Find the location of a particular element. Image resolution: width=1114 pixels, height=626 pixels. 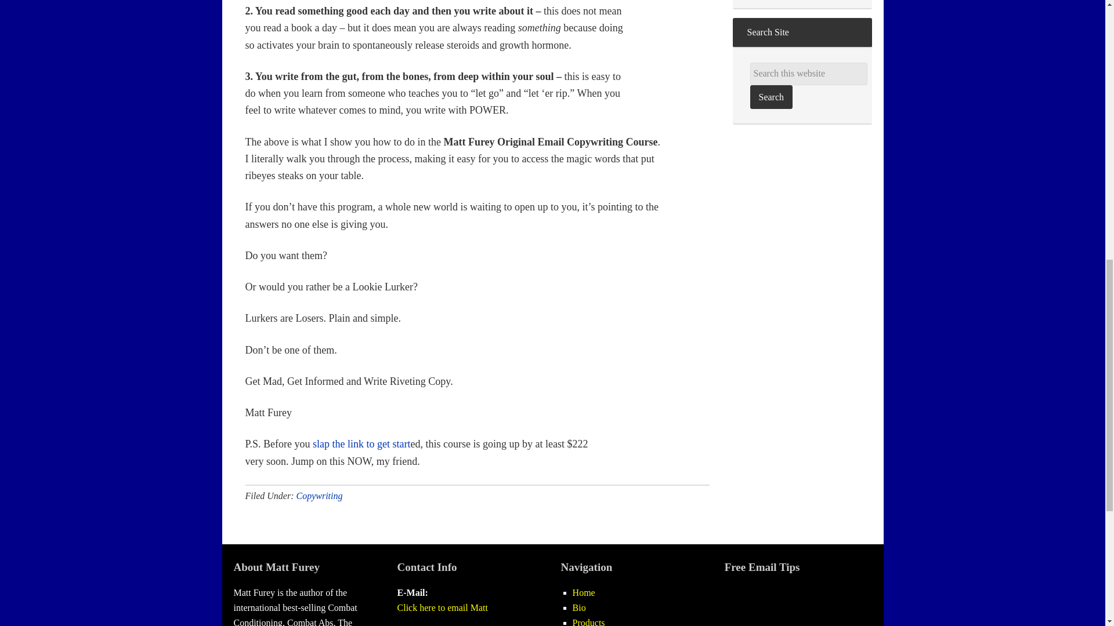

Copywriting is located at coordinates (319, 496).